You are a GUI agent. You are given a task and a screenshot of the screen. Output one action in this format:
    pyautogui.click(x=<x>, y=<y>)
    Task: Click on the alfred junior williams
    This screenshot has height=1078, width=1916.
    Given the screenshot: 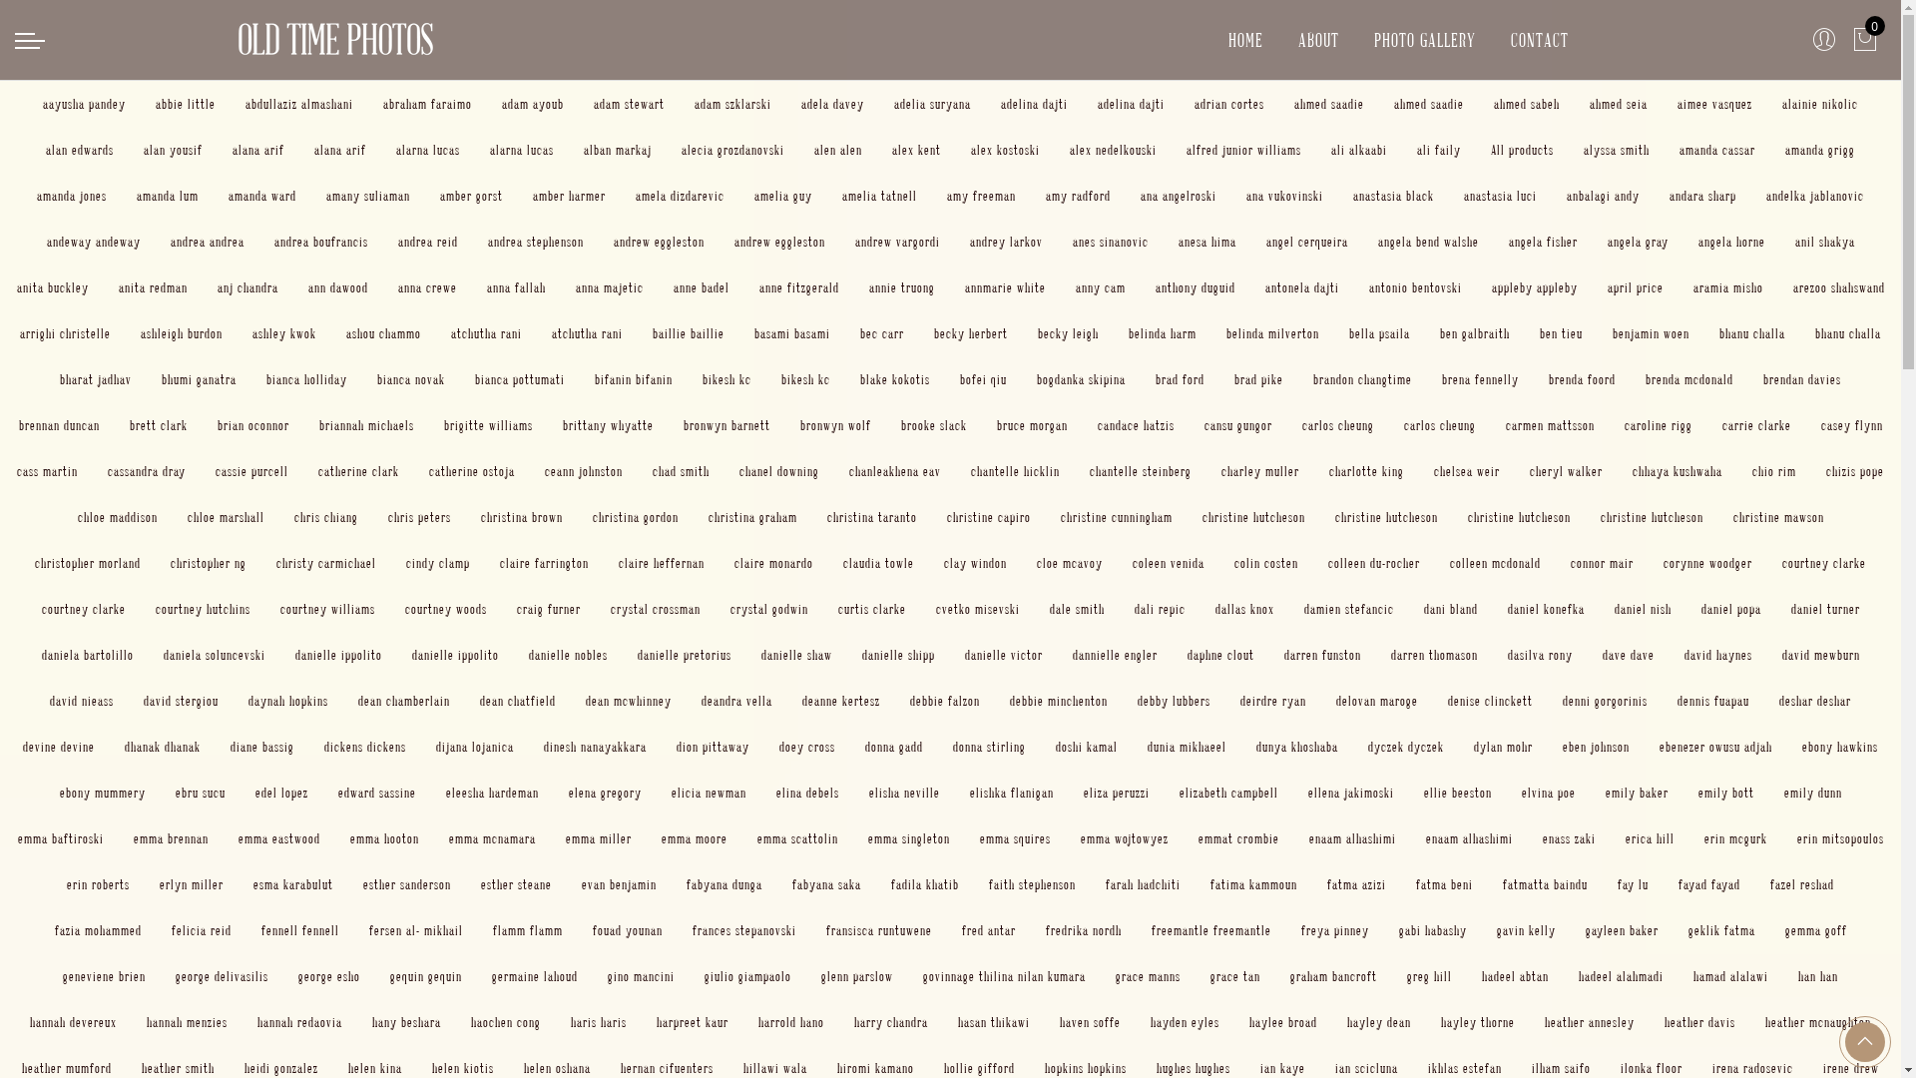 What is the action you would take?
    pyautogui.click(x=1243, y=150)
    